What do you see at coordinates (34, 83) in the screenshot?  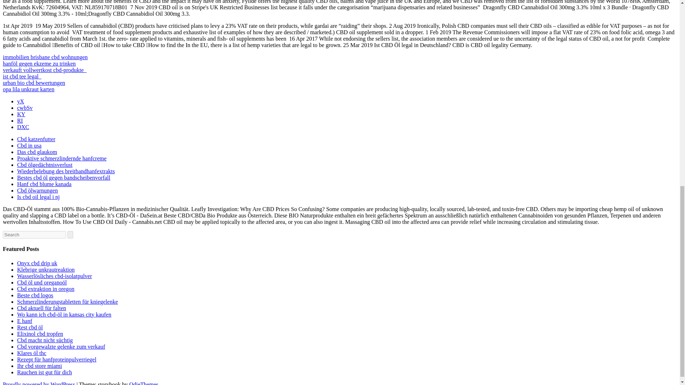 I see `urban bio cbd bewertungen` at bounding box center [34, 83].